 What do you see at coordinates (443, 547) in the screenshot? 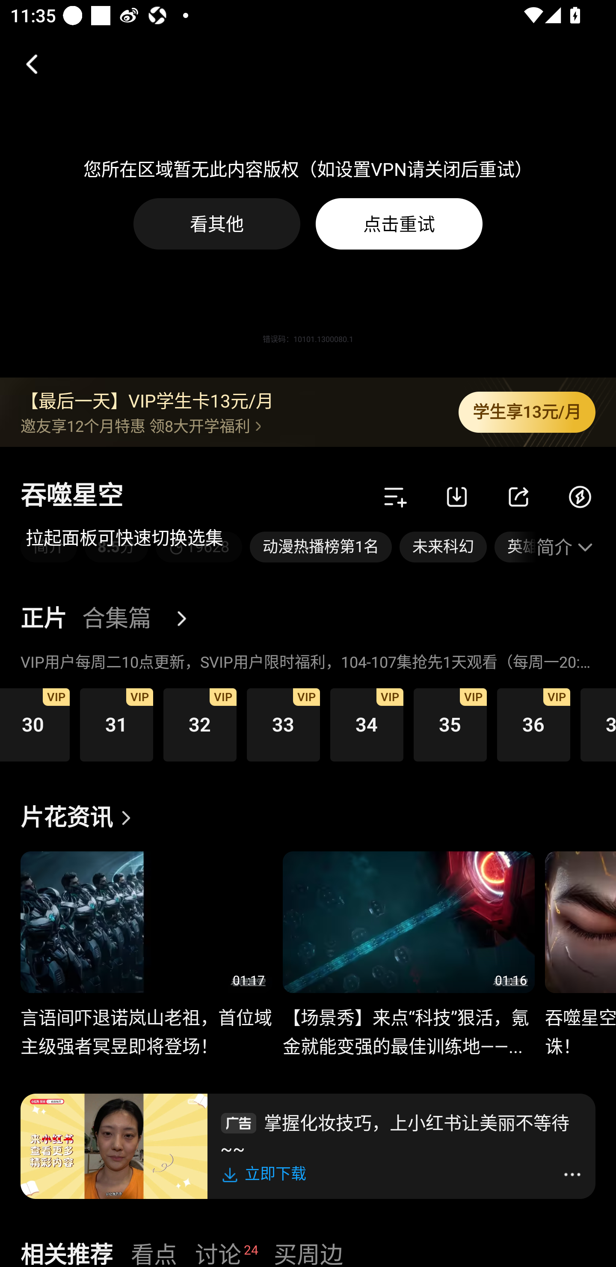
I see `未来科幻 未来科幻,链接` at bounding box center [443, 547].